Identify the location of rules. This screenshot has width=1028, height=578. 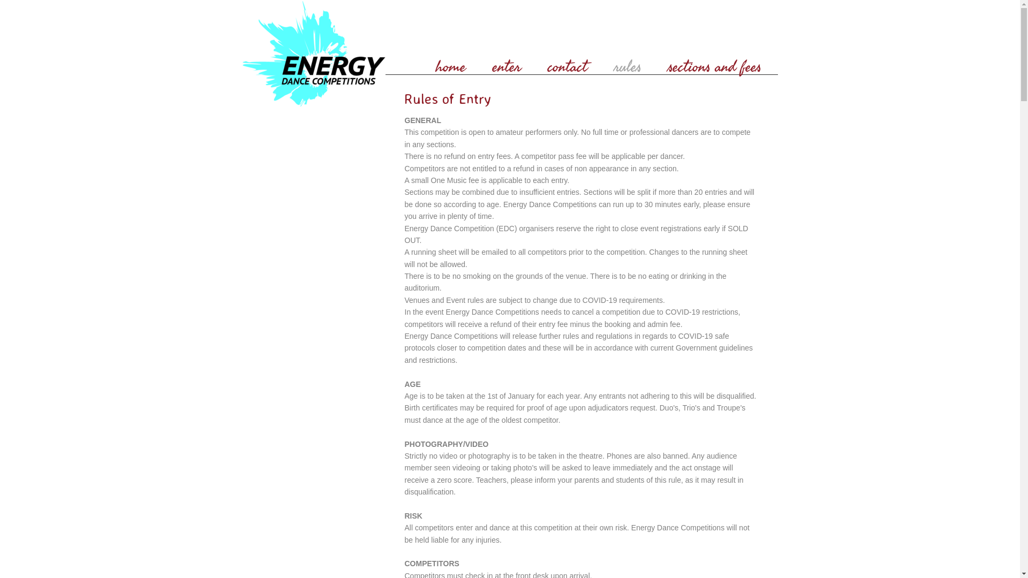
(628, 65).